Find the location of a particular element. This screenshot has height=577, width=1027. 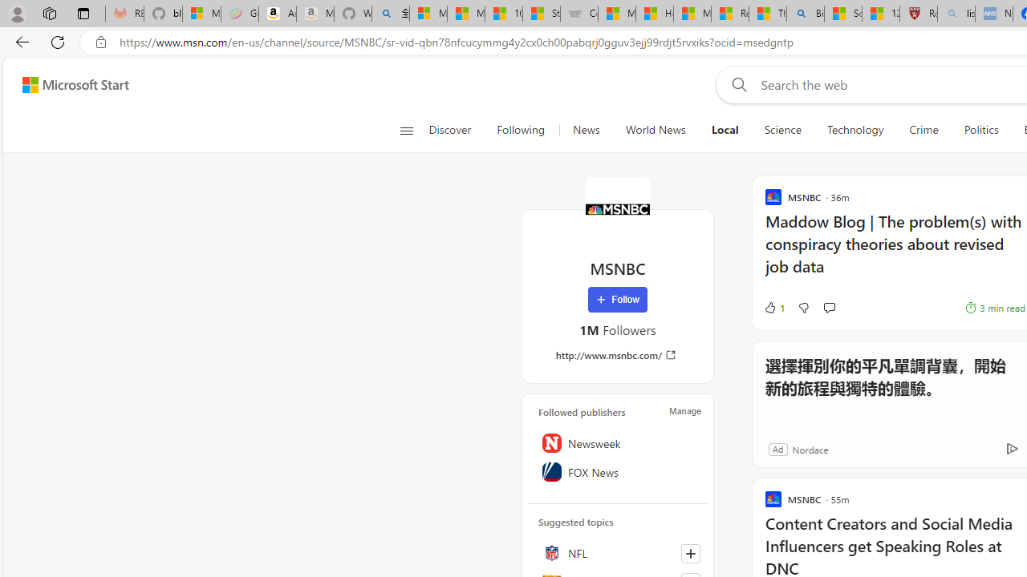

Newsweek is located at coordinates (618, 442).